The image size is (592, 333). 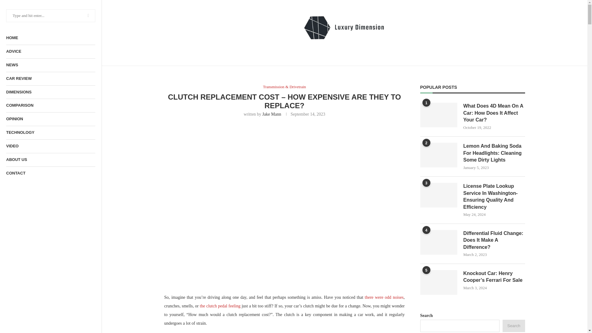 What do you see at coordinates (51, 51) in the screenshot?
I see `ADVICE` at bounding box center [51, 51].